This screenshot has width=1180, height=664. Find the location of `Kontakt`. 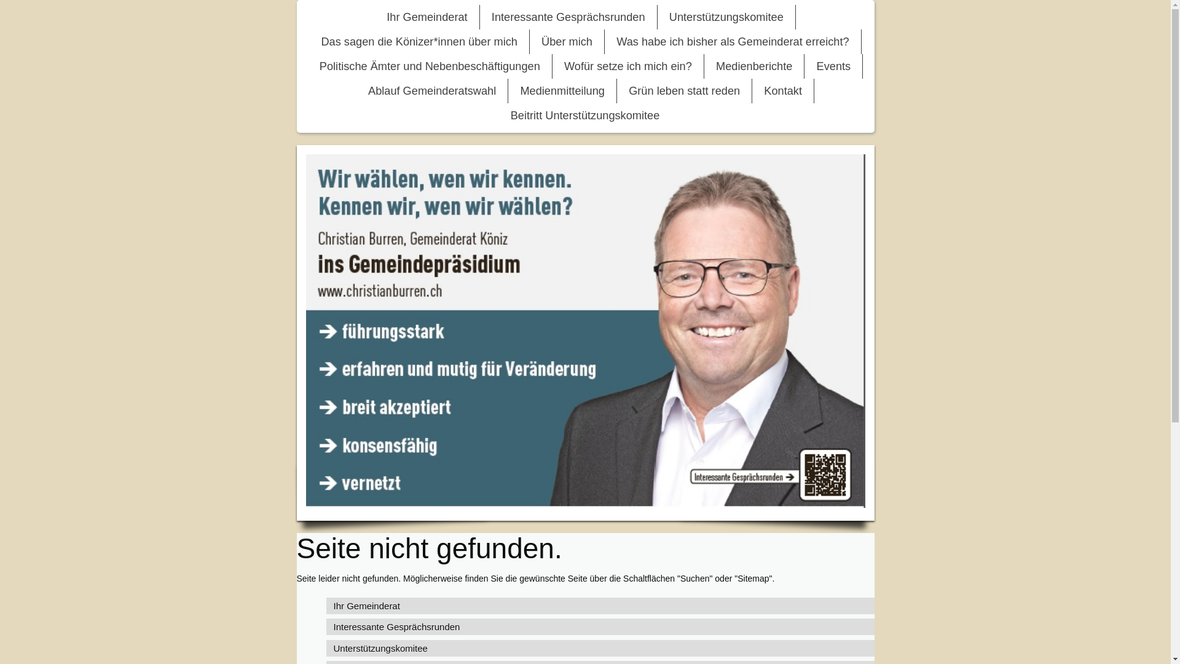

Kontakt is located at coordinates (783, 91).